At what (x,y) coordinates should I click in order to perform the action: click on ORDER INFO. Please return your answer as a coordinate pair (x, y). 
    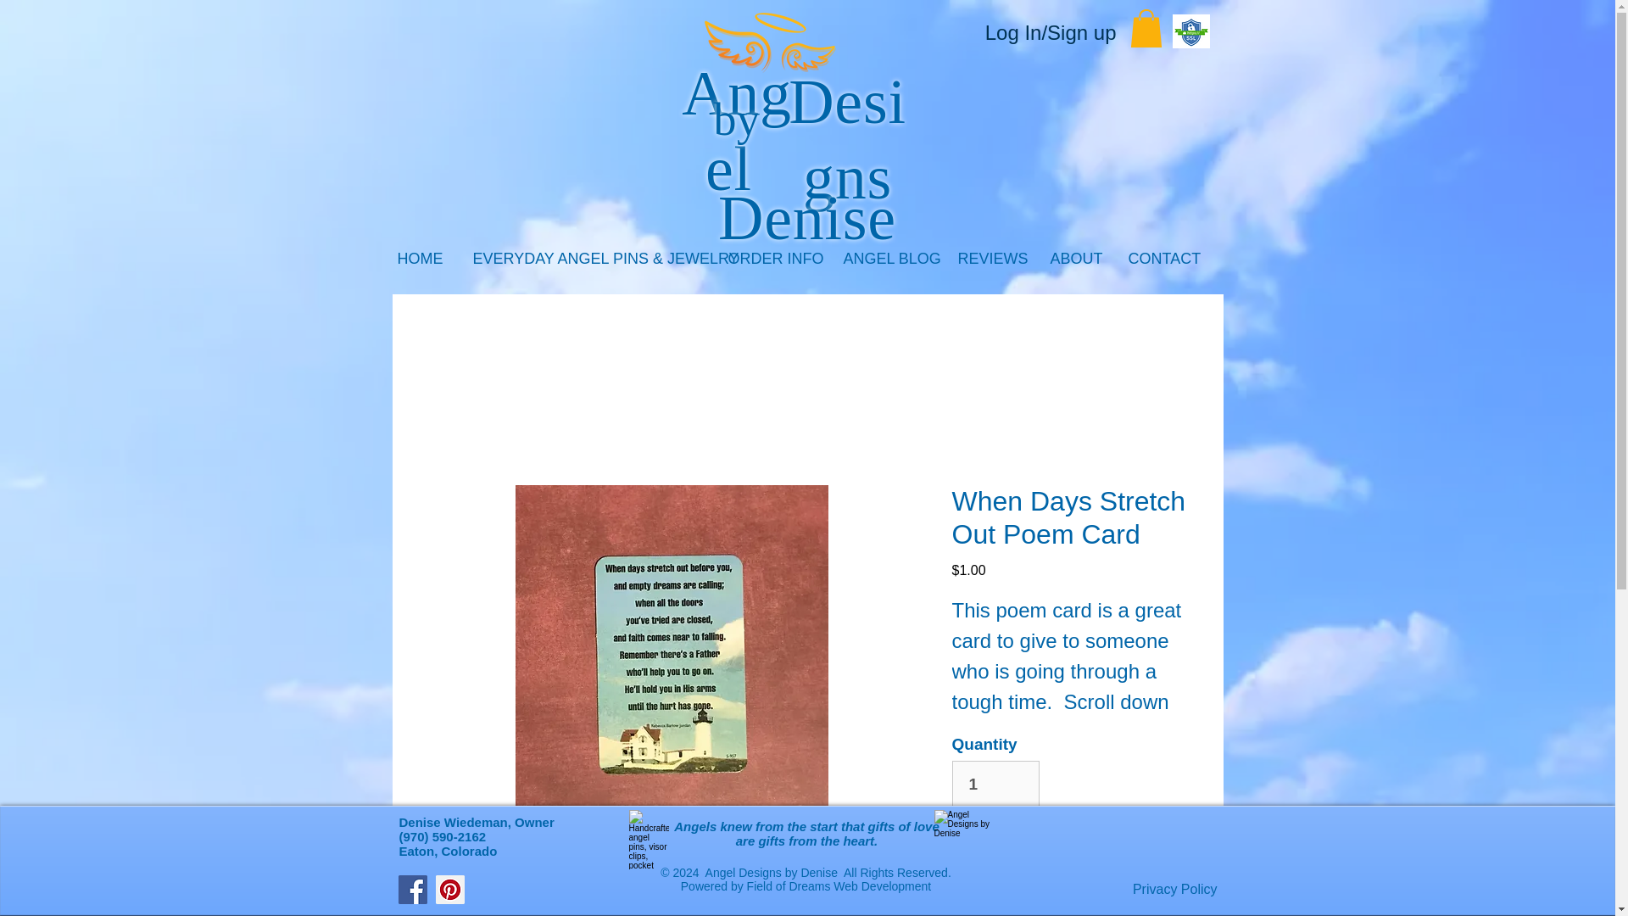
    Looking at the image, I should click on (773, 264).